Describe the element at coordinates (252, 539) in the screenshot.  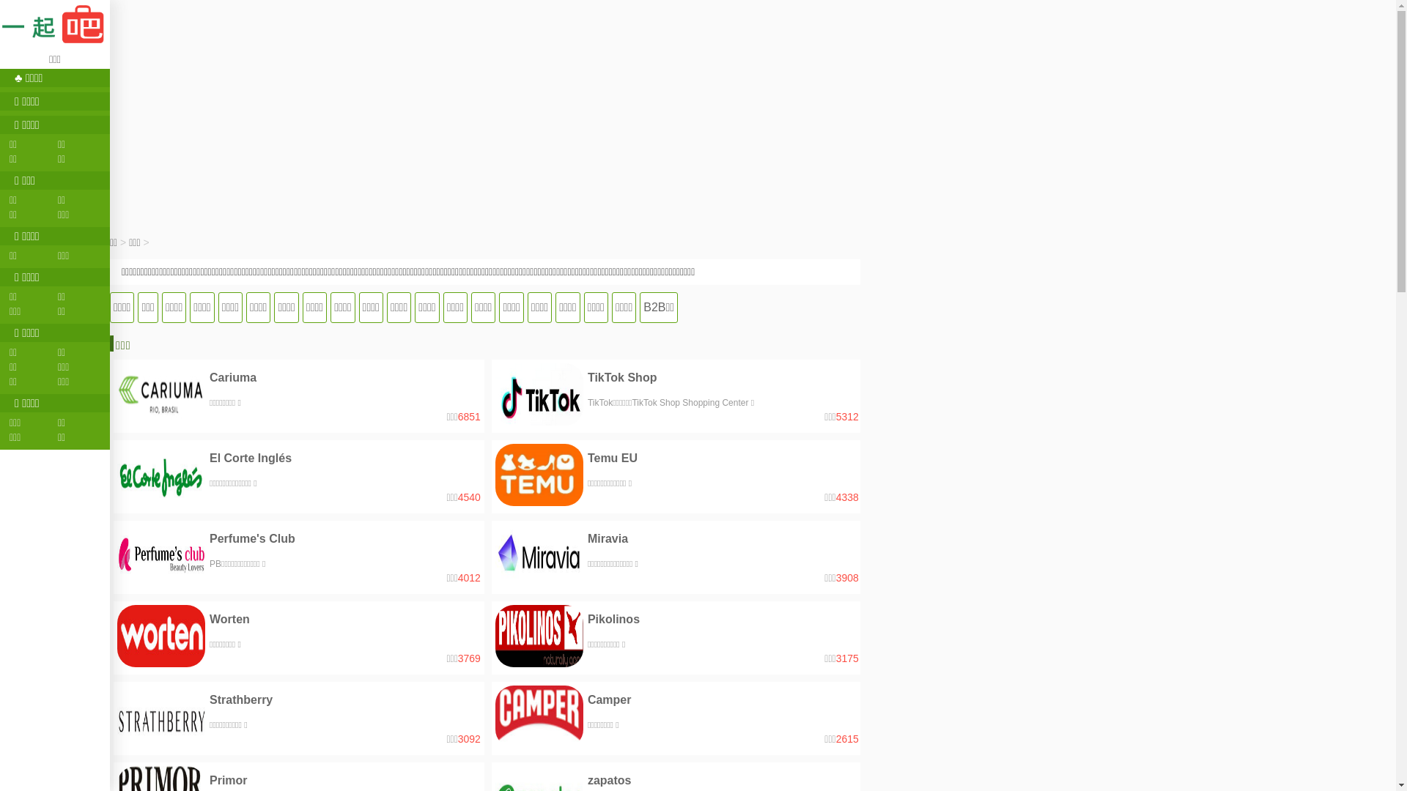
I see `Perfume's Club` at that location.